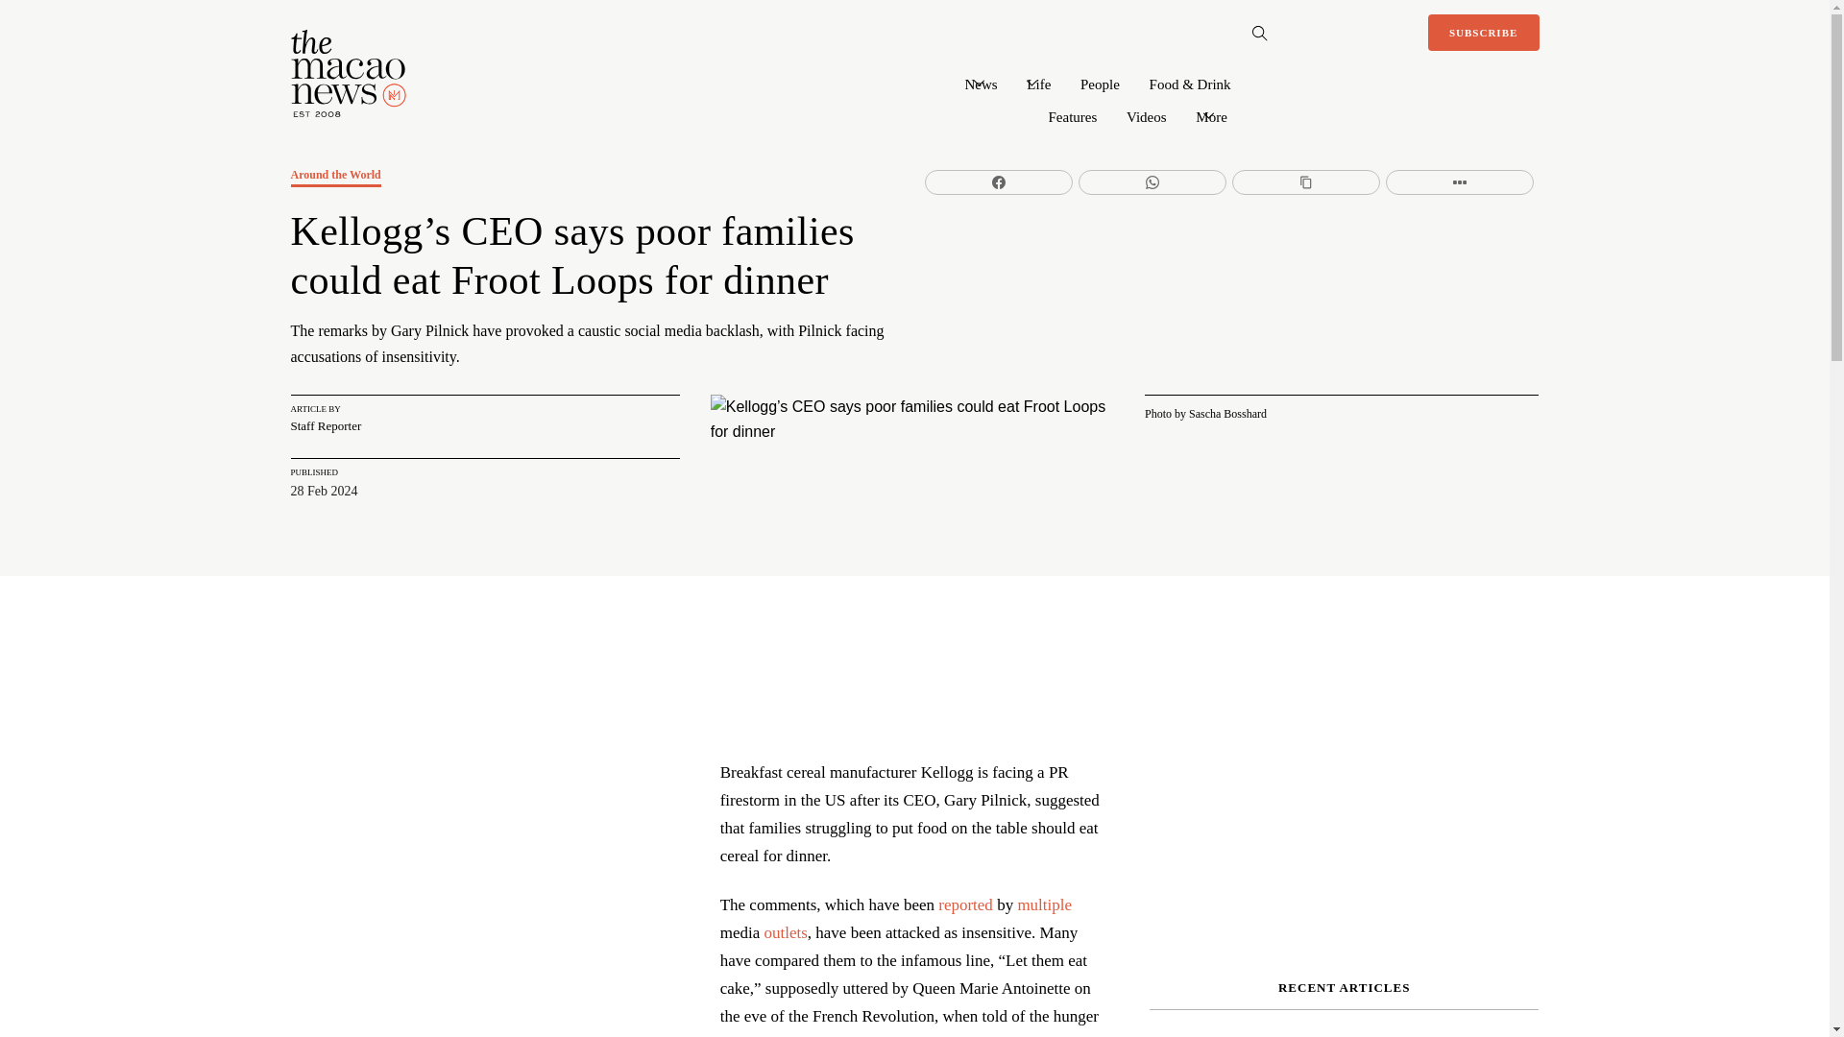 Image resolution: width=1844 pixels, height=1037 pixels. What do you see at coordinates (1152, 182) in the screenshot?
I see `Share on WhatsApp` at bounding box center [1152, 182].